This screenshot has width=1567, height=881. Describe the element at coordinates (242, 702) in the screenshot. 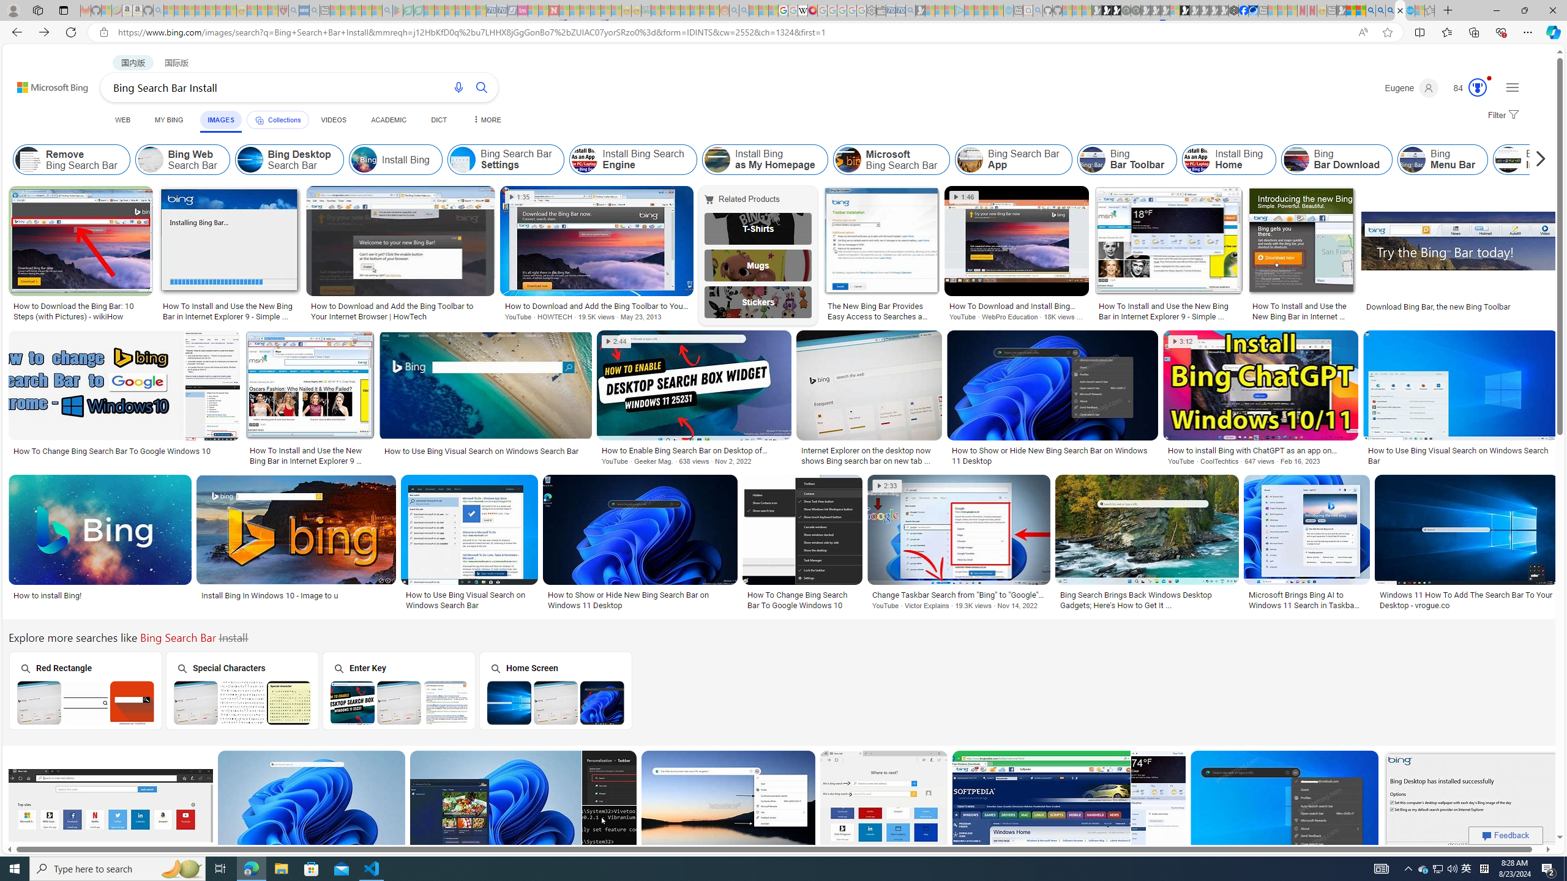

I see `Bing Search Bar Special Characters` at that location.